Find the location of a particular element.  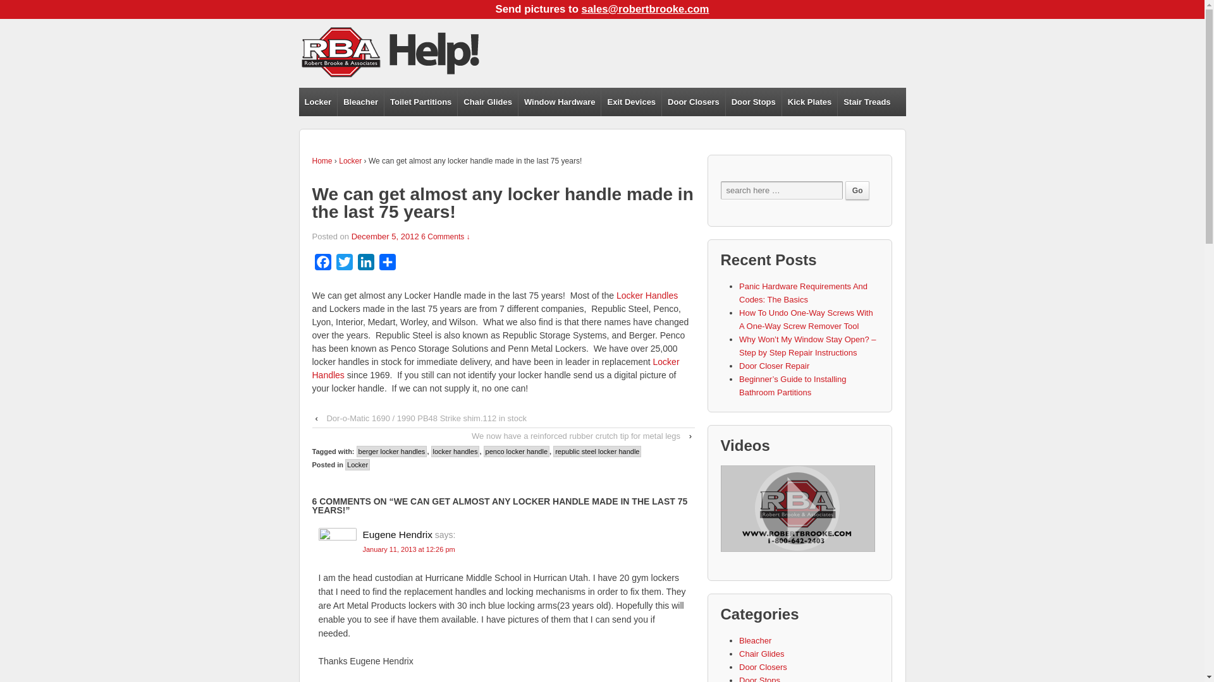

Toilet Partitions is located at coordinates (420, 102).